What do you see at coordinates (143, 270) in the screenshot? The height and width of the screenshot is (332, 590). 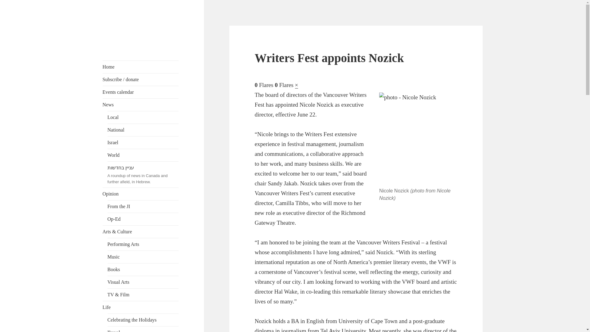 I see `Books` at bounding box center [143, 270].